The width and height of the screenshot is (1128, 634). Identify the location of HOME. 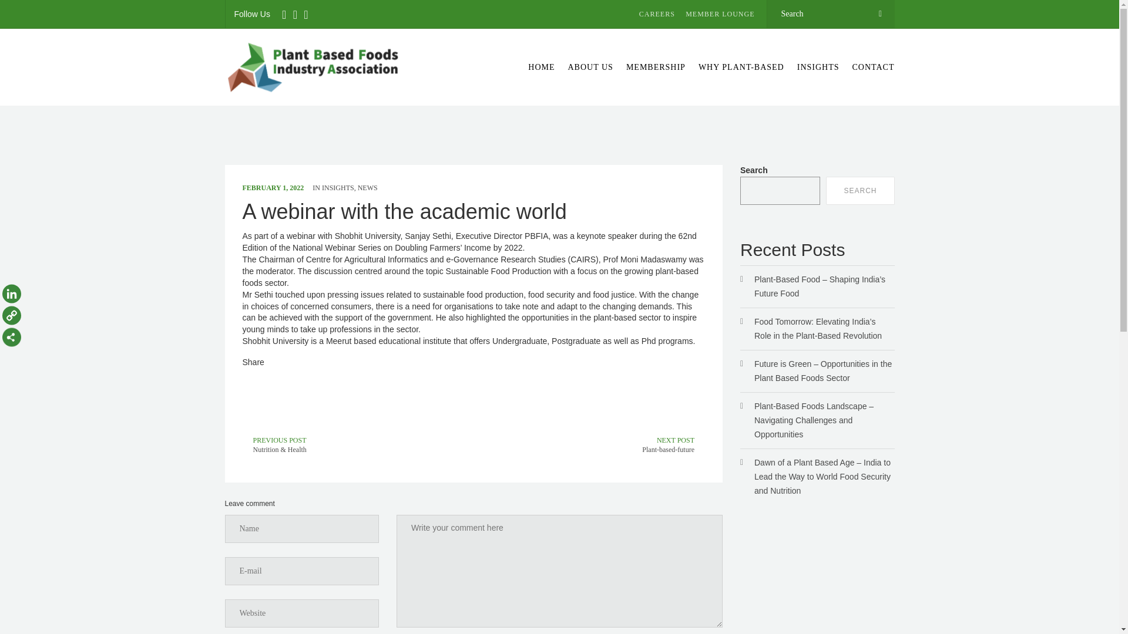
(870, 67).